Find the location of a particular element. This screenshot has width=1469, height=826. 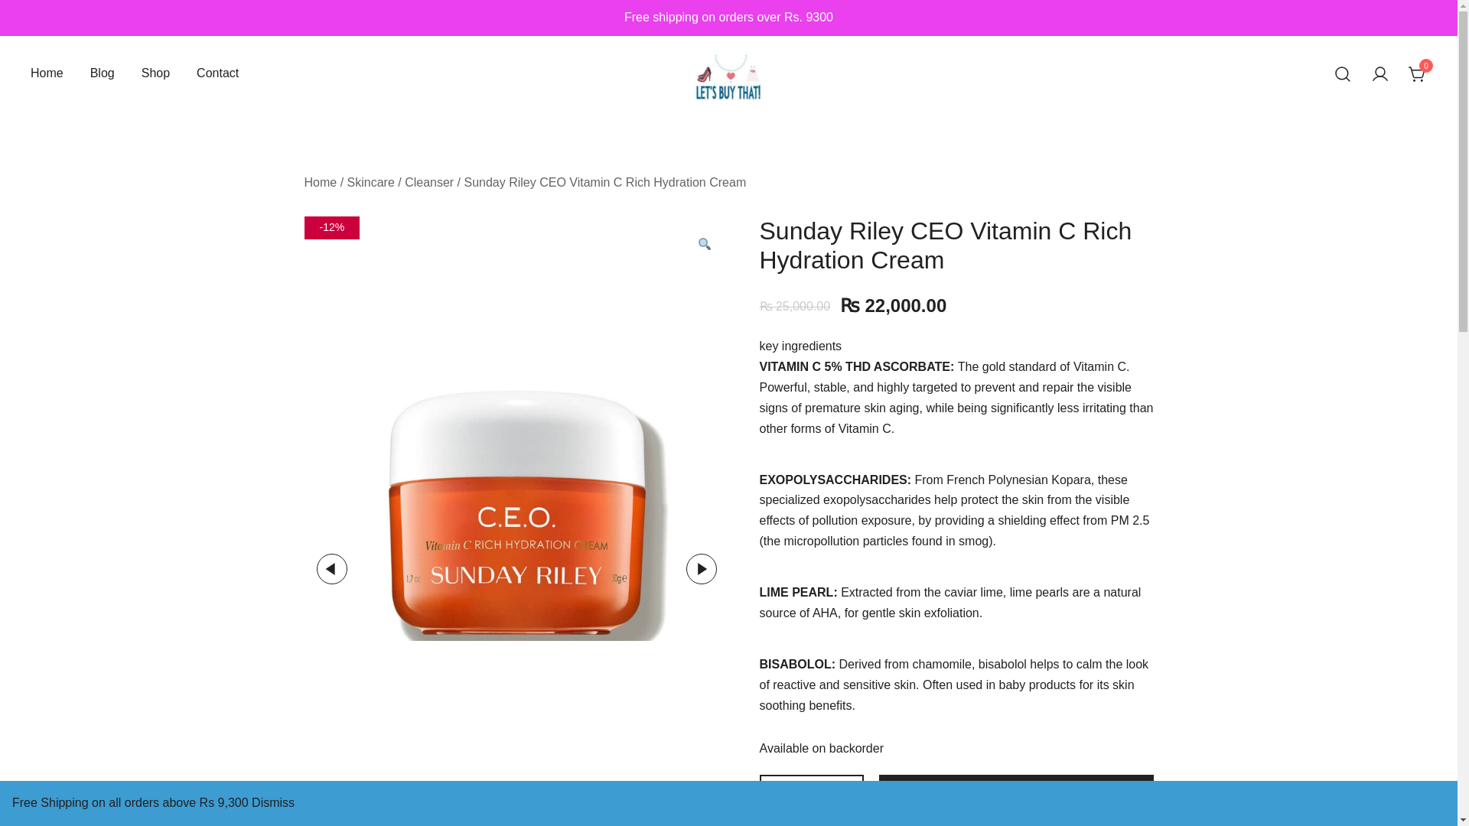

0 is located at coordinates (1417, 74).